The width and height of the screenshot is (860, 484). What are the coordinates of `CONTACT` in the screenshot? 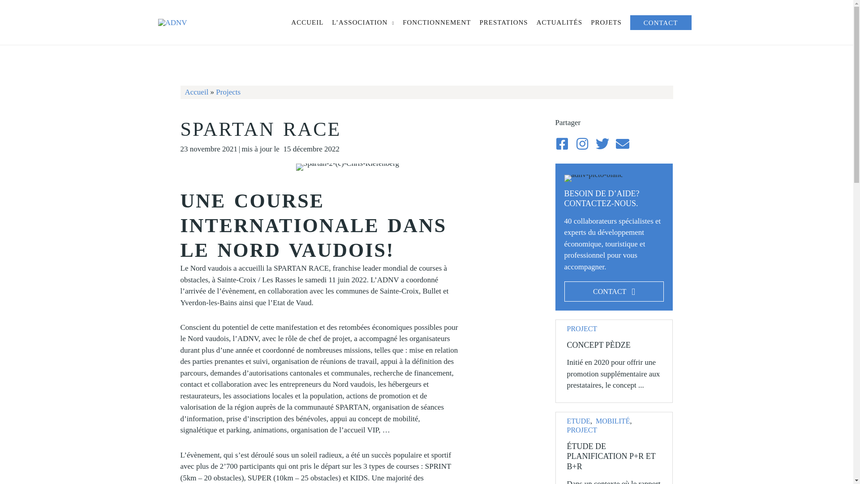 It's located at (615, 291).